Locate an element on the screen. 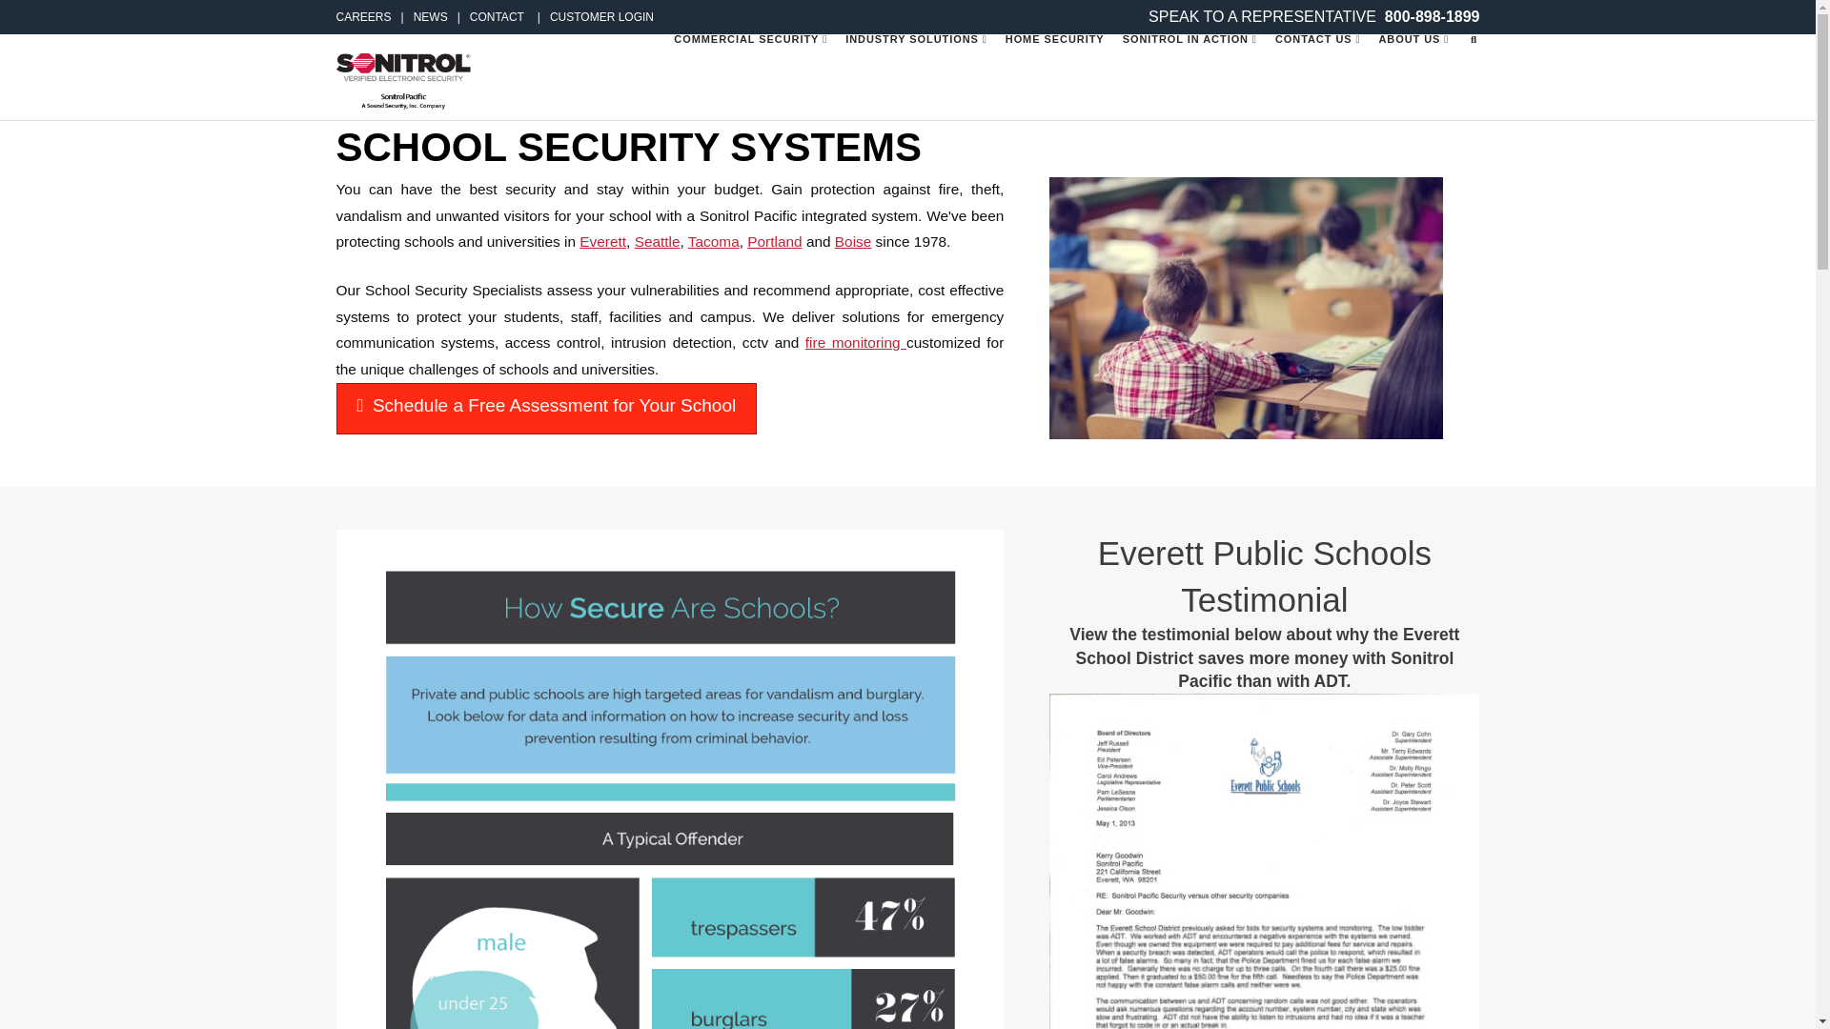  CUSTOMER LOGIN is located at coordinates (591, 16).